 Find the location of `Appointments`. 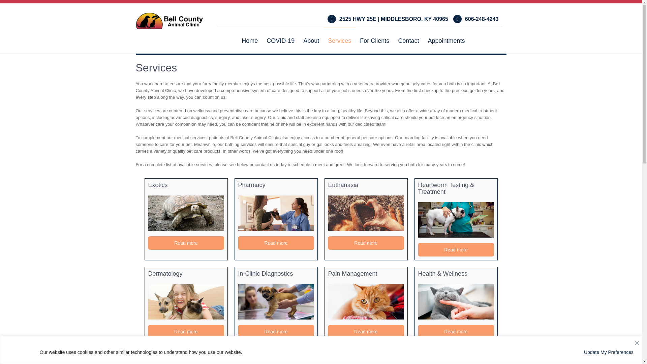

Appointments is located at coordinates (446, 40).